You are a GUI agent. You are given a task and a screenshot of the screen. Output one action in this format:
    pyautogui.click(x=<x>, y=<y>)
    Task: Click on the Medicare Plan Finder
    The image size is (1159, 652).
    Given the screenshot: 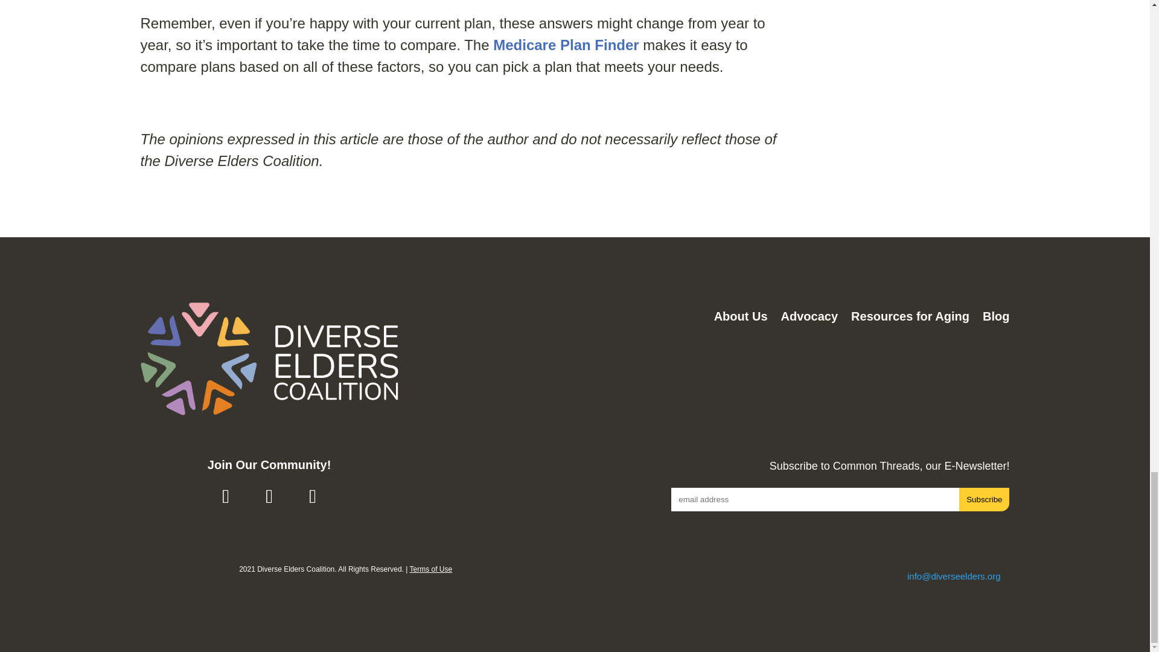 What is the action you would take?
    pyautogui.click(x=566, y=45)
    